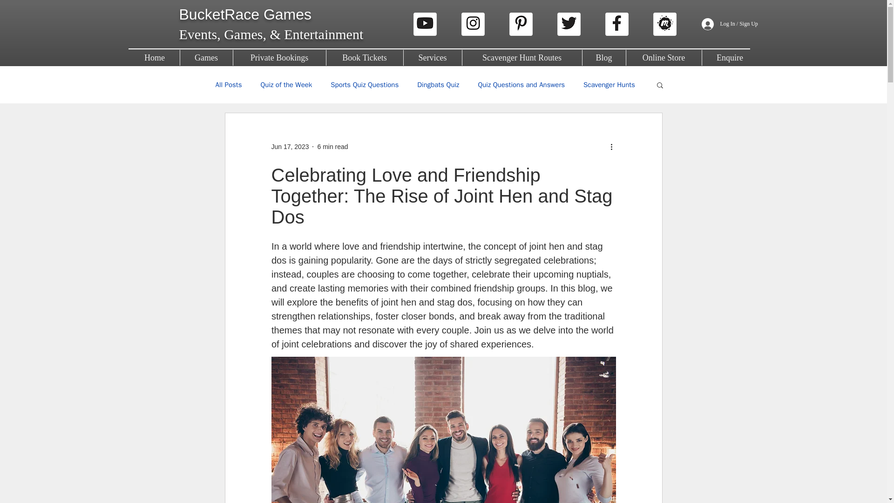 The height and width of the screenshot is (503, 894). What do you see at coordinates (425, 24) in the screenshot?
I see `YouTube.png` at bounding box center [425, 24].